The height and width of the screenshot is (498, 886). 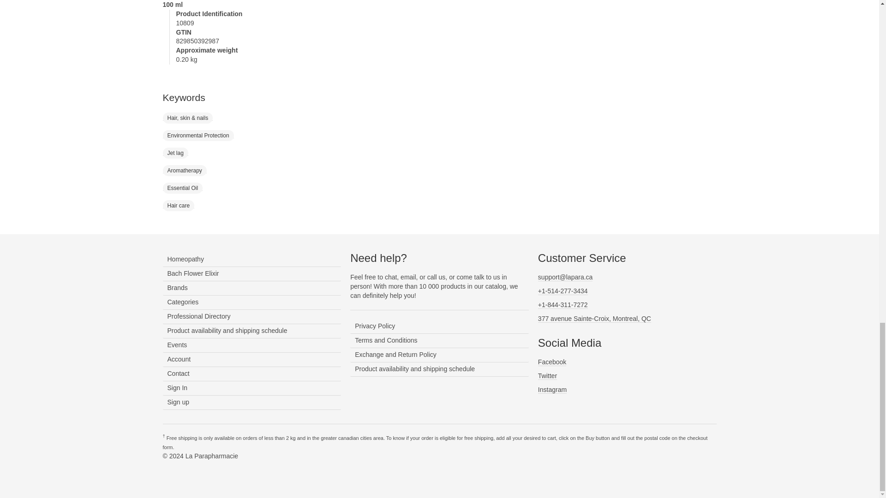 What do you see at coordinates (251, 289) in the screenshot?
I see `Brands` at bounding box center [251, 289].